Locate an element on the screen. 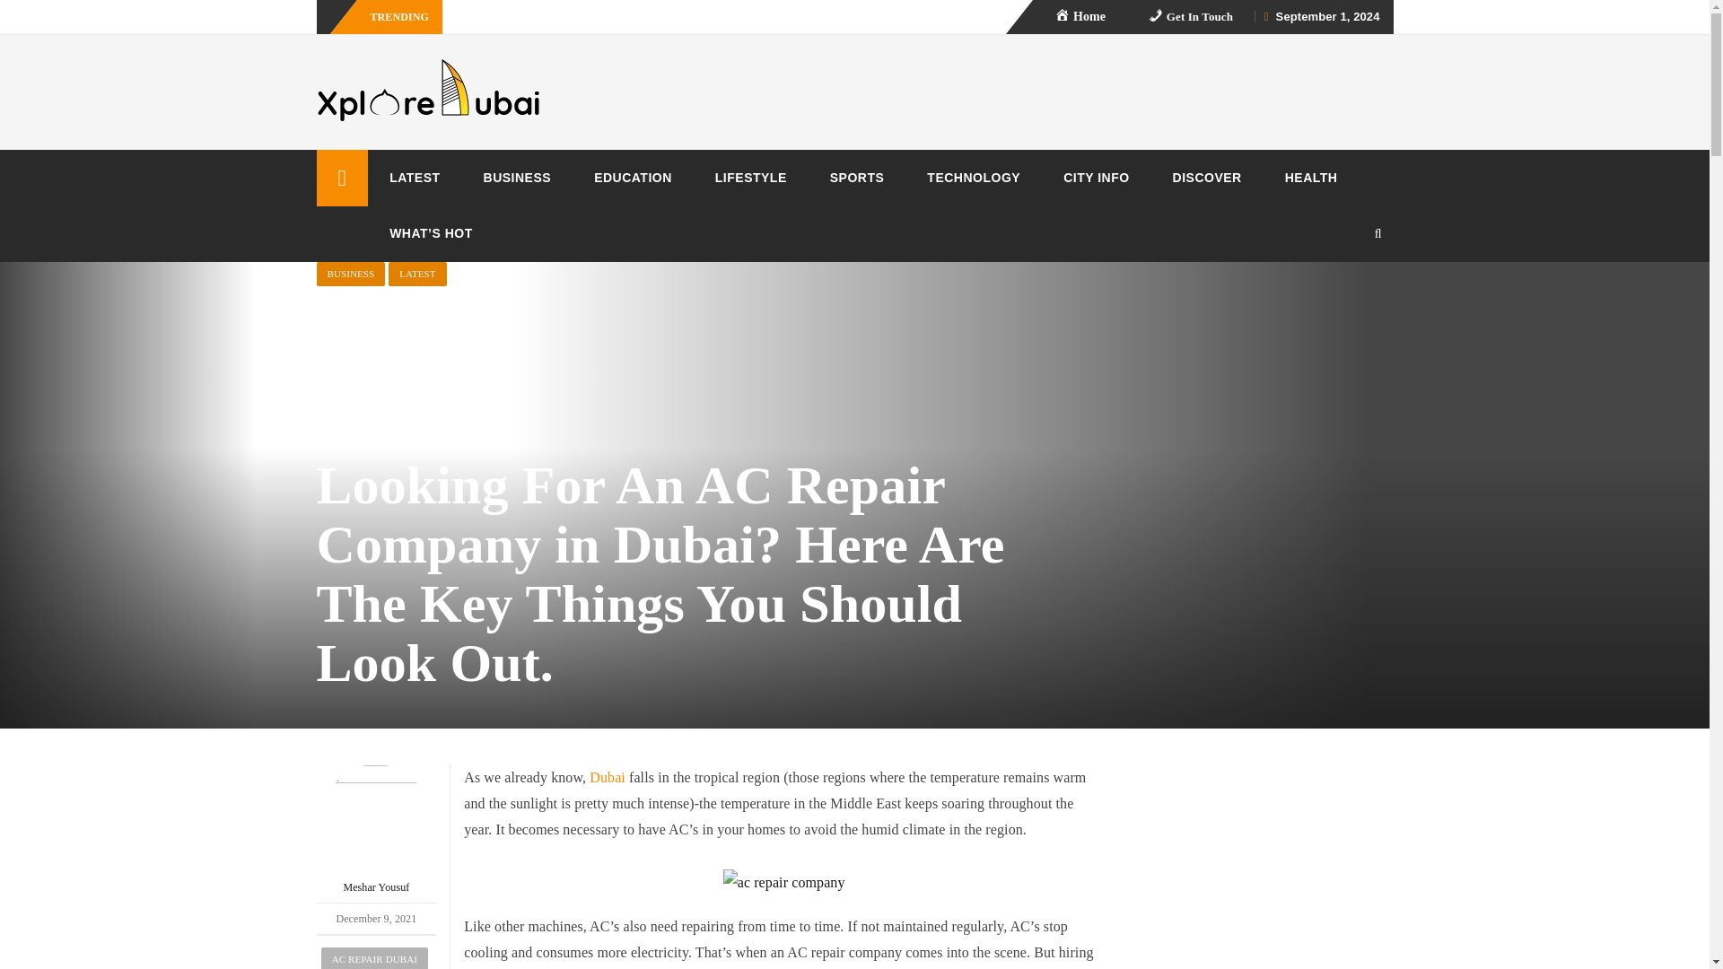 Image resolution: width=1723 pixels, height=969 pixels. AC REPAIR DUBAI is located at coordinates (373, 958).